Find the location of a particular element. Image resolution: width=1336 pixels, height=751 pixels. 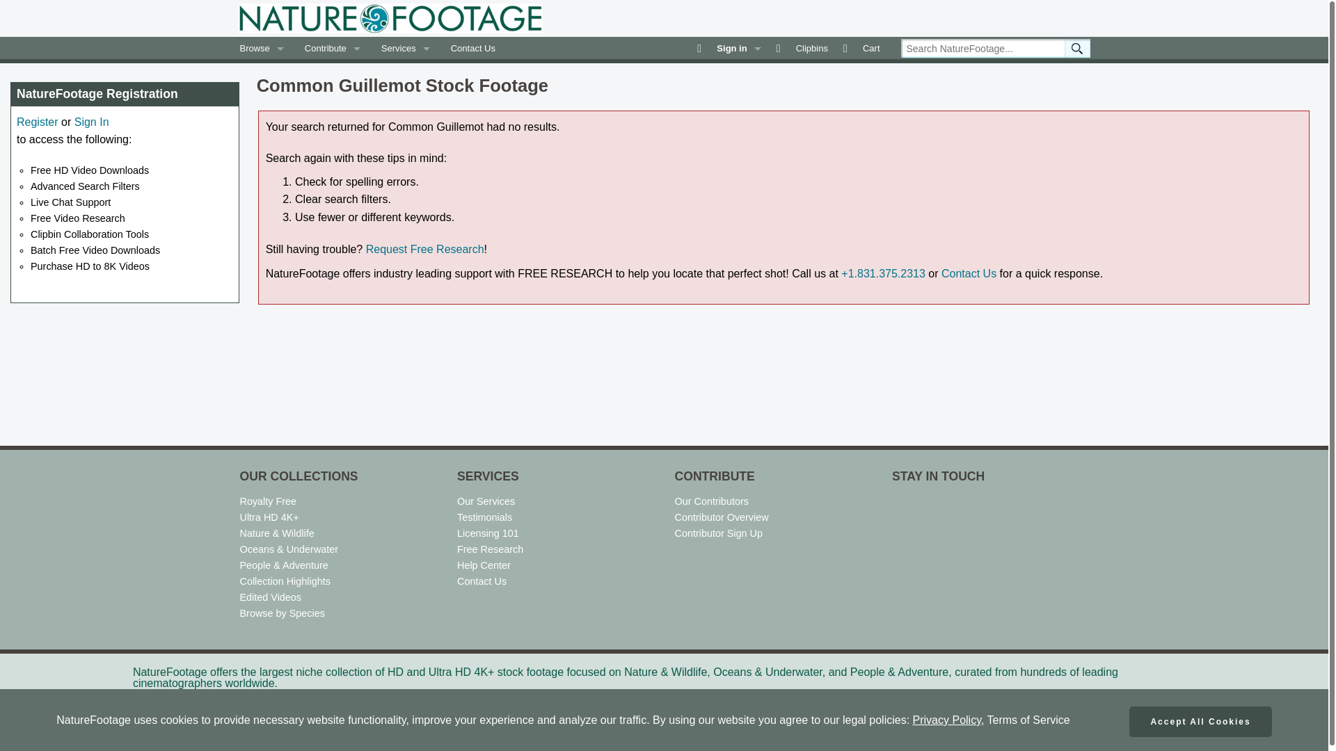

NatureFootage is located at coordinates (390, 18).